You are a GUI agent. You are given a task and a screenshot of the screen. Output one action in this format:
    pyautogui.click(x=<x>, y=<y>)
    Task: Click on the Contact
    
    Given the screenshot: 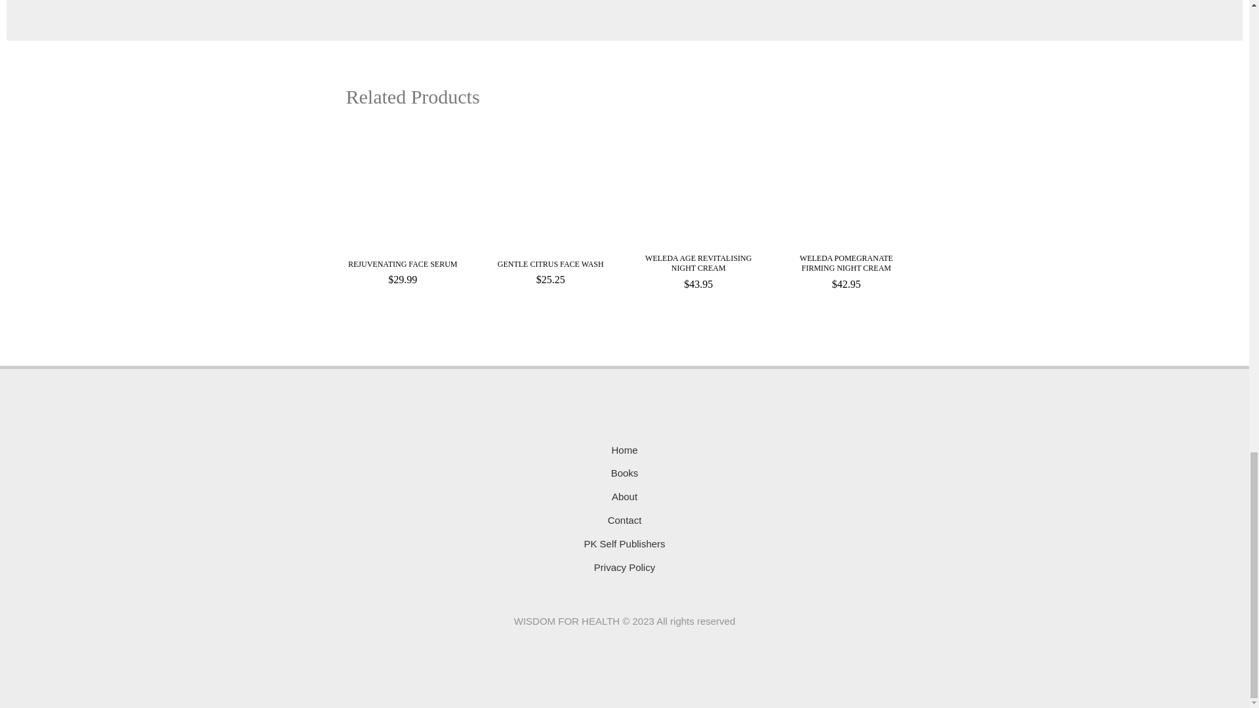 What is the action you would take?
    pyautogui.click(x=625, y=520)
    